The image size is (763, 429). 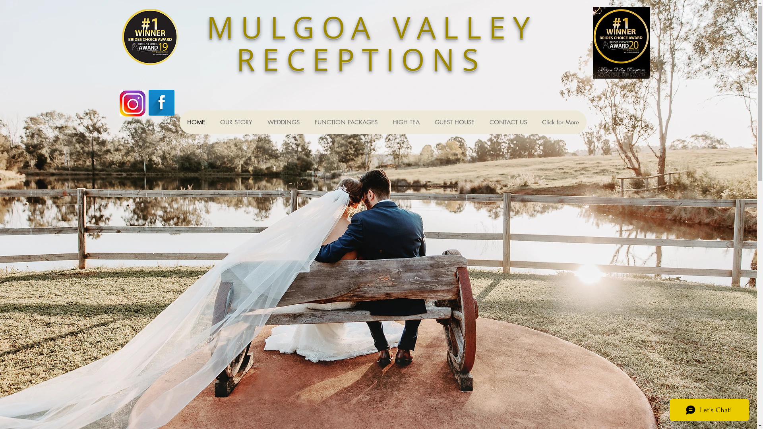 What do you see at coordinates (196, 122) in the screenshot?
I see `HOME` at bounding box center [196, 122].